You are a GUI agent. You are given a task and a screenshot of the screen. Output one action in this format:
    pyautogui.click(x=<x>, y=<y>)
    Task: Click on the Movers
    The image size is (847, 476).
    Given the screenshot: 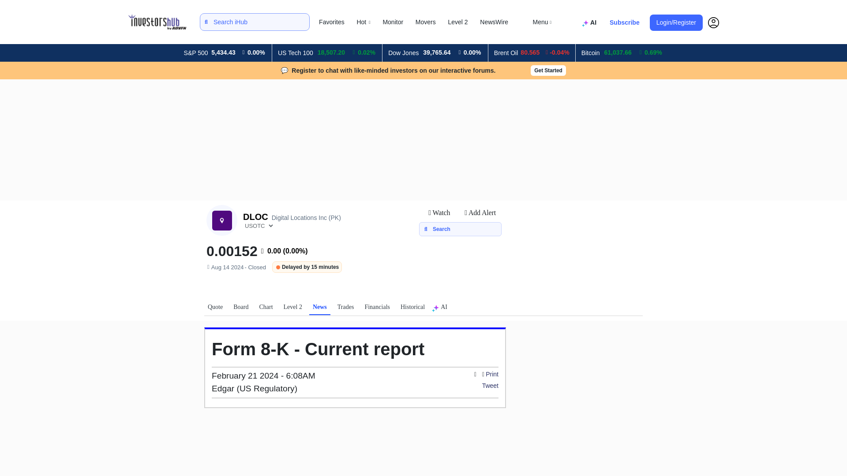 What is the action you would take?
    pyautogui.click(x=425, y=22)
    